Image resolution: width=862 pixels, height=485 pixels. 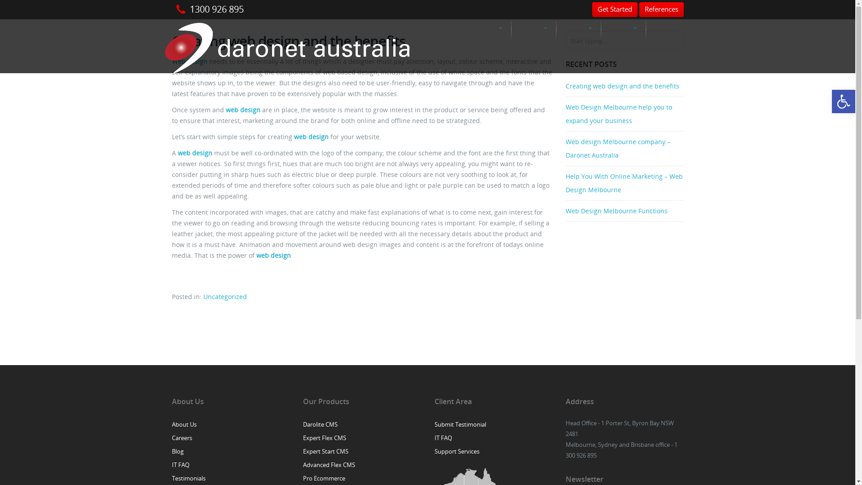 I want to click on web design, so click(x=242, y=110).